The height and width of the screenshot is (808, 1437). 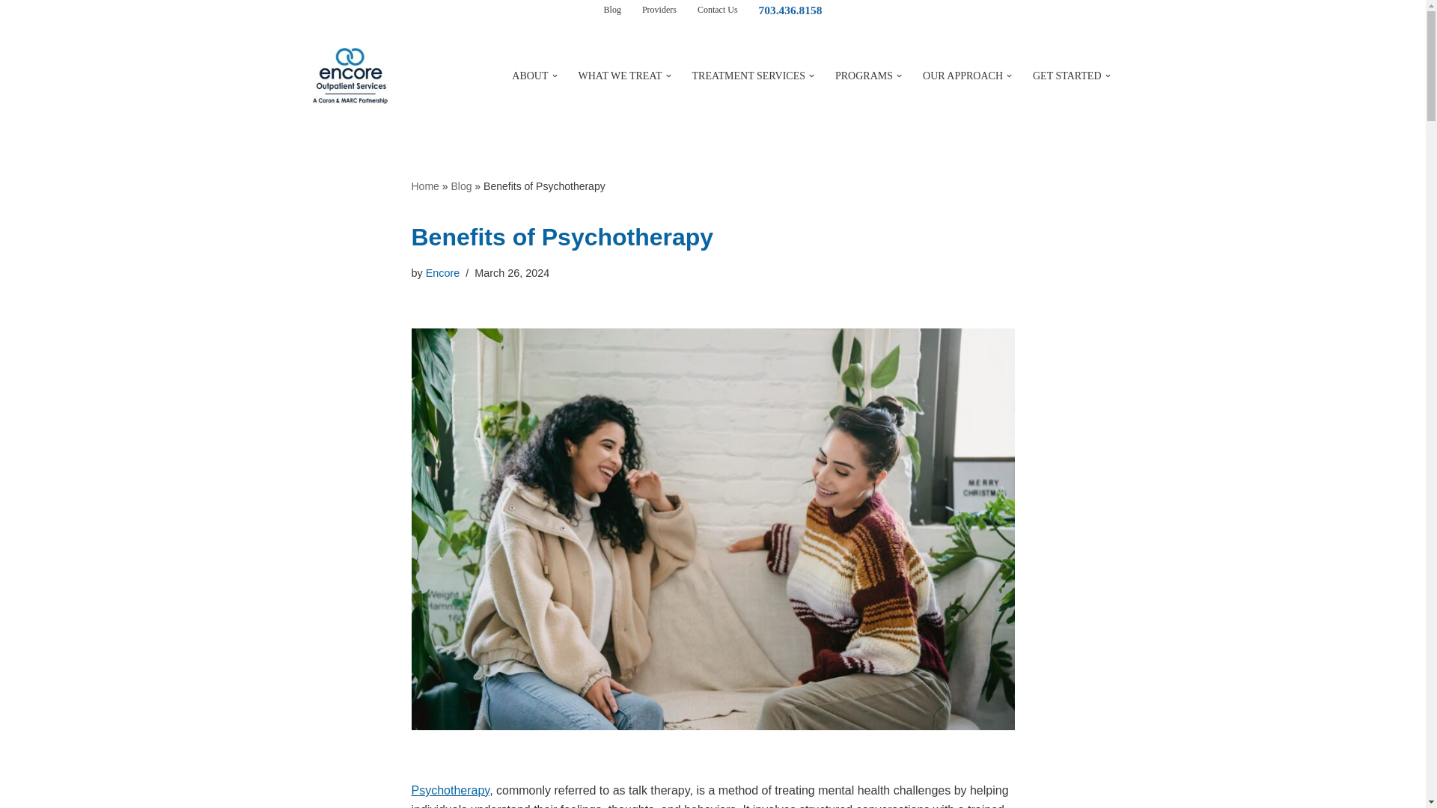 I want to click on Providers, so click(x=659, y=9).